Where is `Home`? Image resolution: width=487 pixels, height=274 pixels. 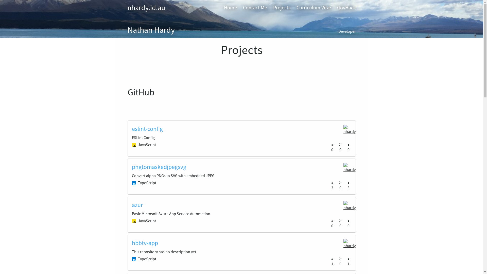
Home is located at coordinates (230, 8).